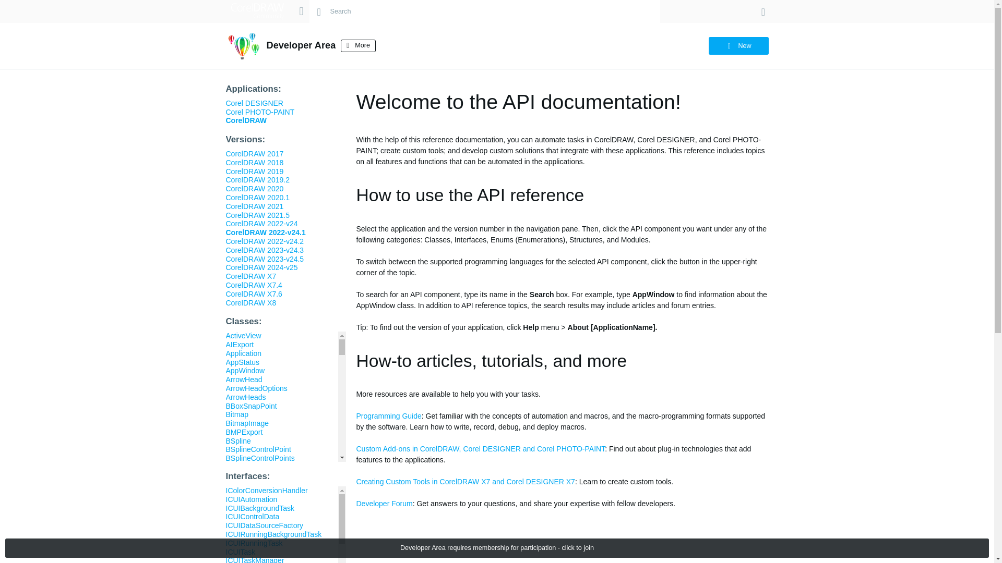 The height and width of the screenshot is (563, 1002). Describe the element at coordinates (255, 171) in the screenshot. I see `CorelDRAW 2019` at that location.